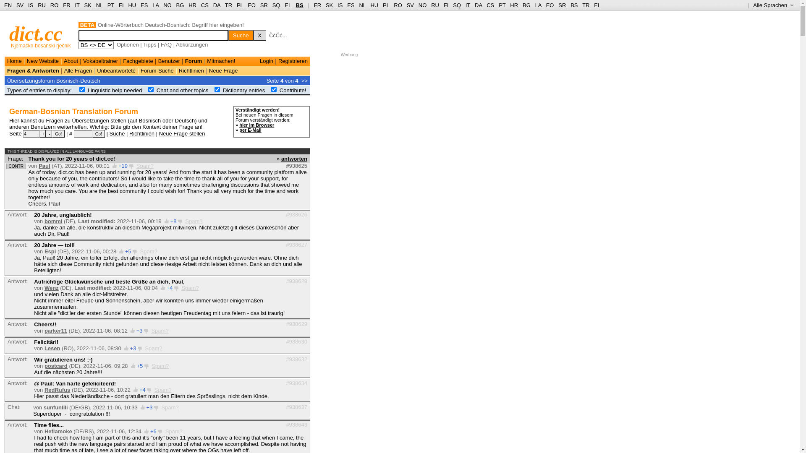  What do you see at coordinates (479, 5) in the screenshot?
I see `DA` at bounding box center [479, 5].